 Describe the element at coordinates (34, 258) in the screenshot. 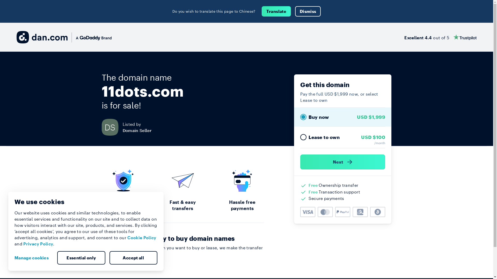

I see `Manage cookies` at that location.